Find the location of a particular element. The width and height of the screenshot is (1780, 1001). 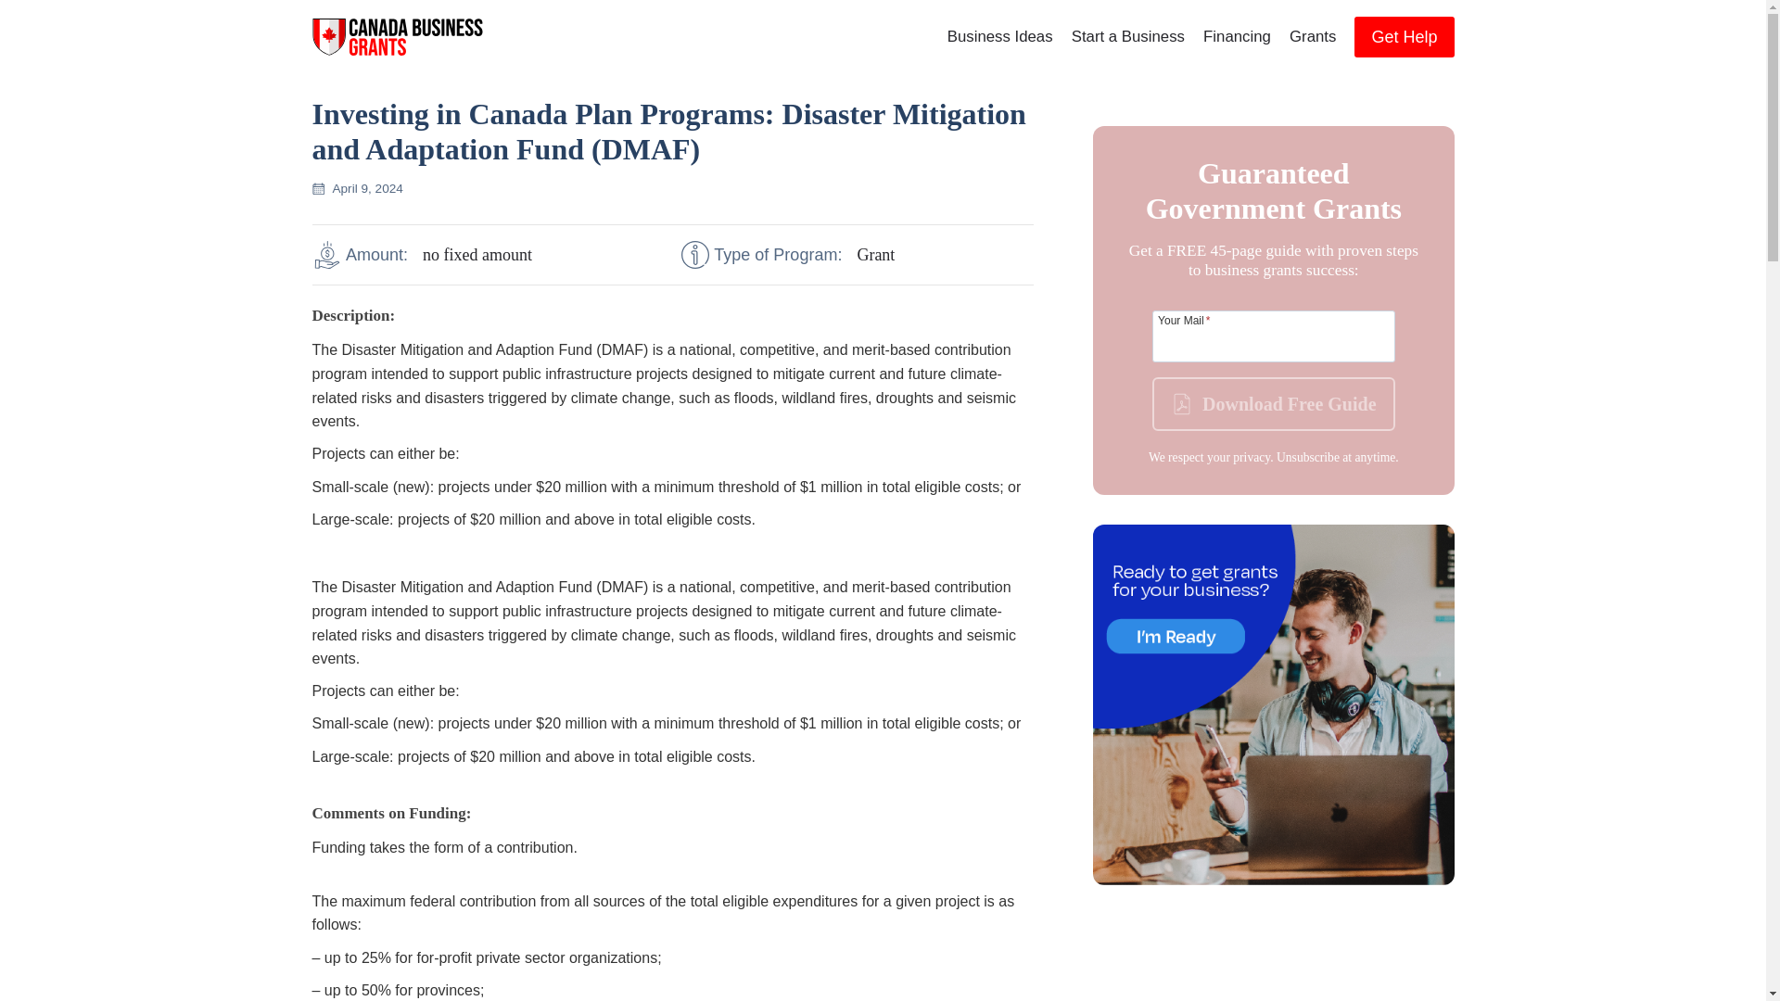

Start a Business is located at coordinates (1128, 37).